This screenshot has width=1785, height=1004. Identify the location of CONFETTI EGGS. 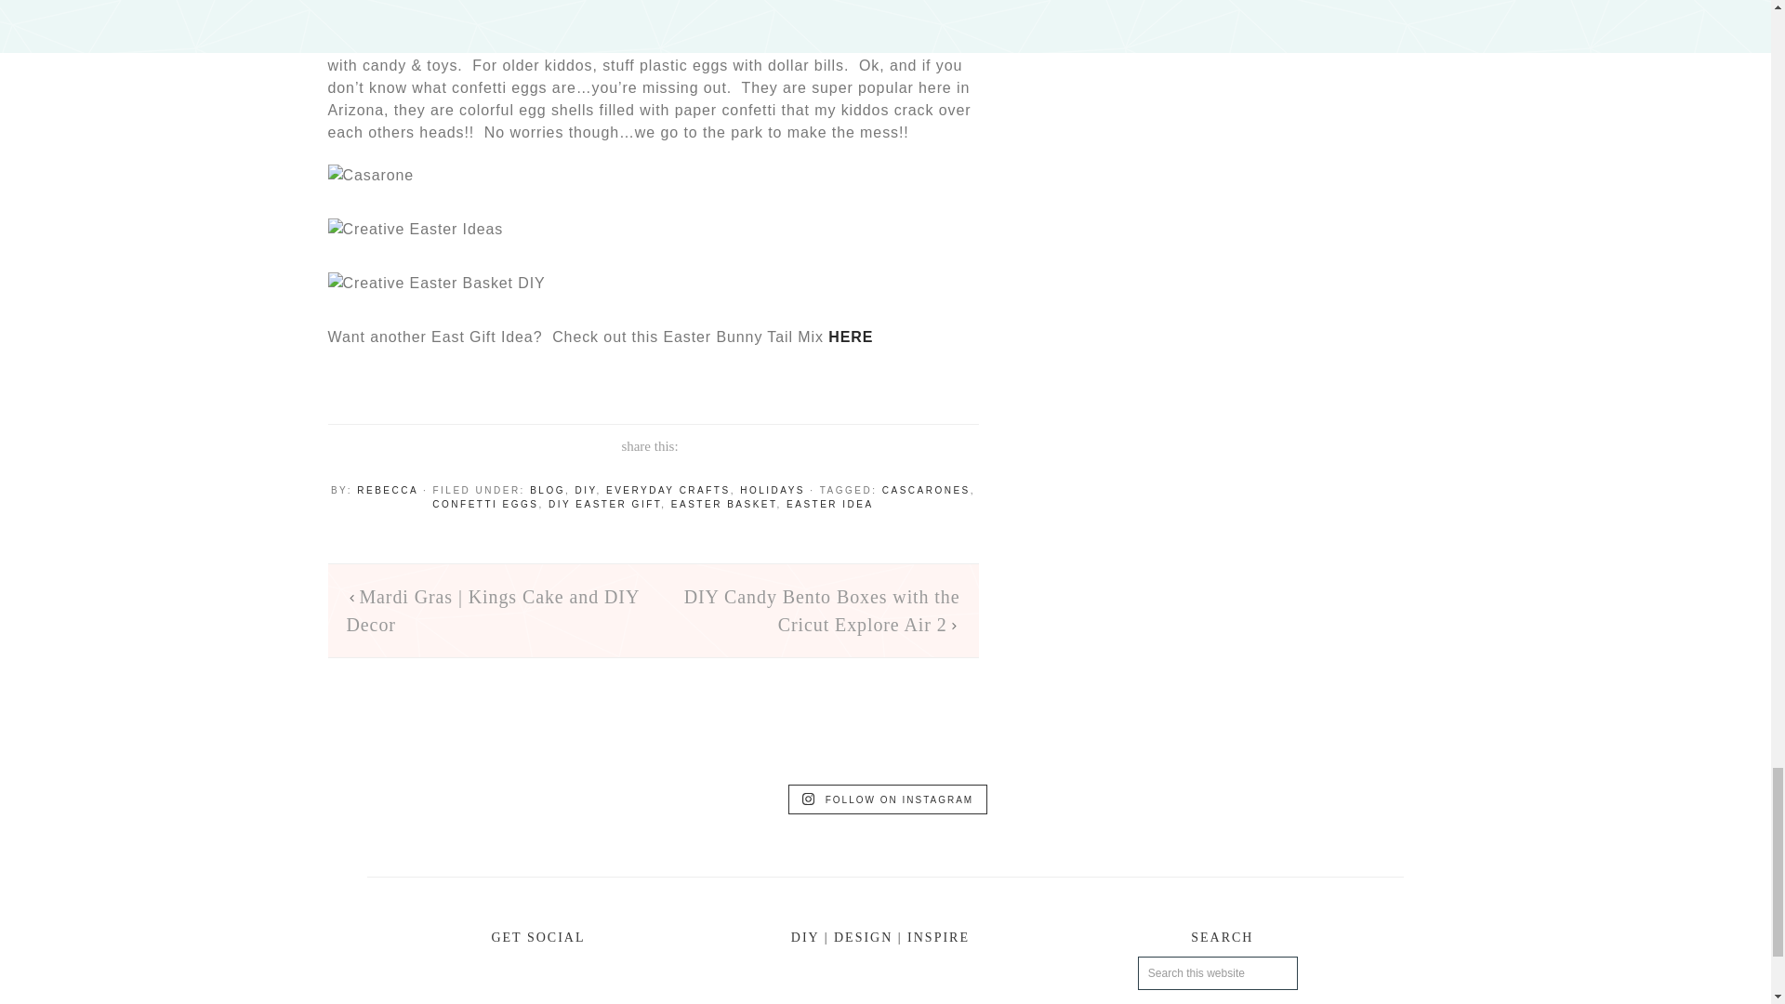
(485, 504).